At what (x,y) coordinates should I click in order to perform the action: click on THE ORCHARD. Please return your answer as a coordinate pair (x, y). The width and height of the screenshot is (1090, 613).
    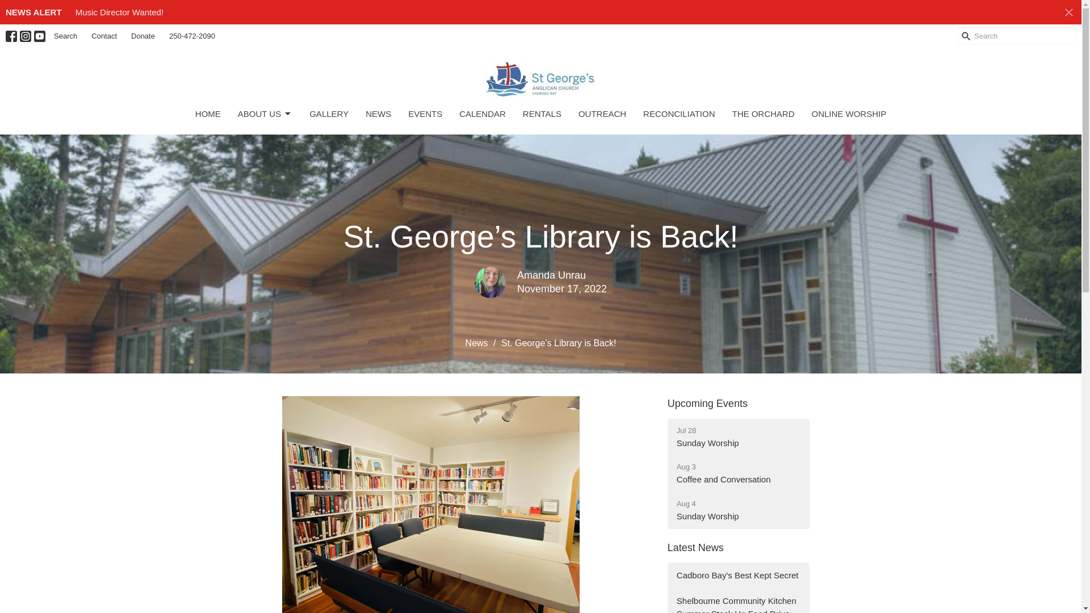
    Looking at the image, I should click on (763, 114).